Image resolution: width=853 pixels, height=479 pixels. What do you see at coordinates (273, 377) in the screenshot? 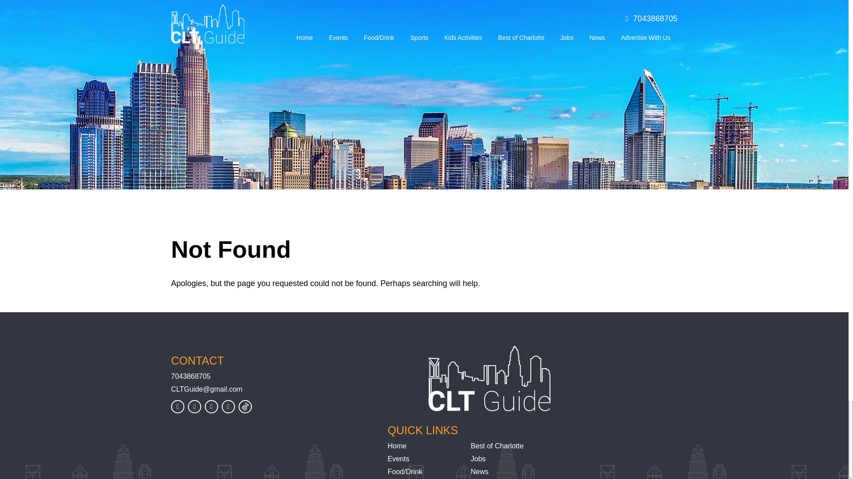
I see `7043868705` at bounding box center [273, 377].